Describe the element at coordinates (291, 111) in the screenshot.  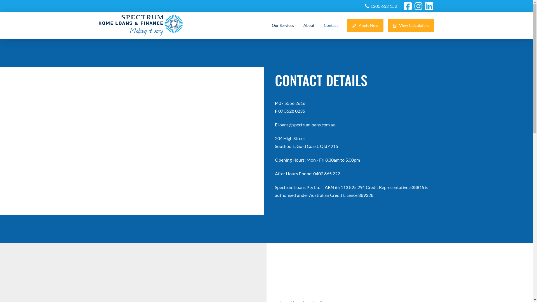
I see `07 5528 0235` at that location.